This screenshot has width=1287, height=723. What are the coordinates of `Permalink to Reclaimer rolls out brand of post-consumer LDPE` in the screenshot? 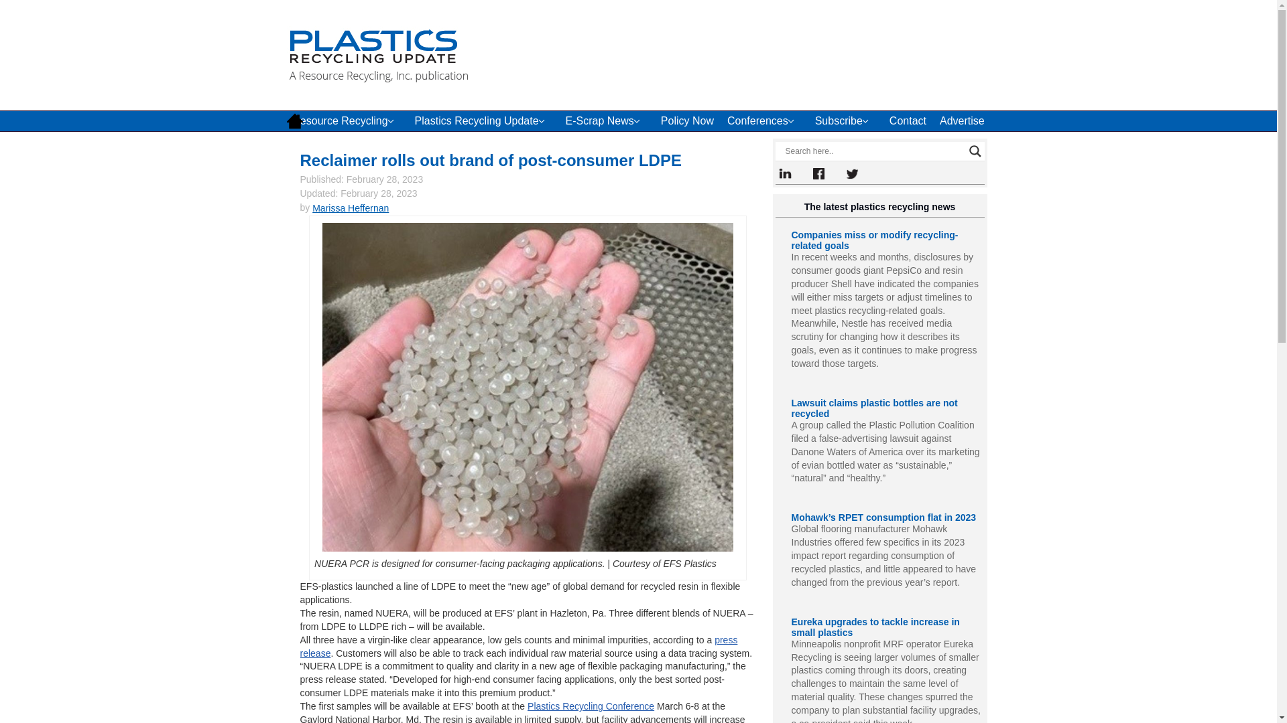 It's located at (491, 159).